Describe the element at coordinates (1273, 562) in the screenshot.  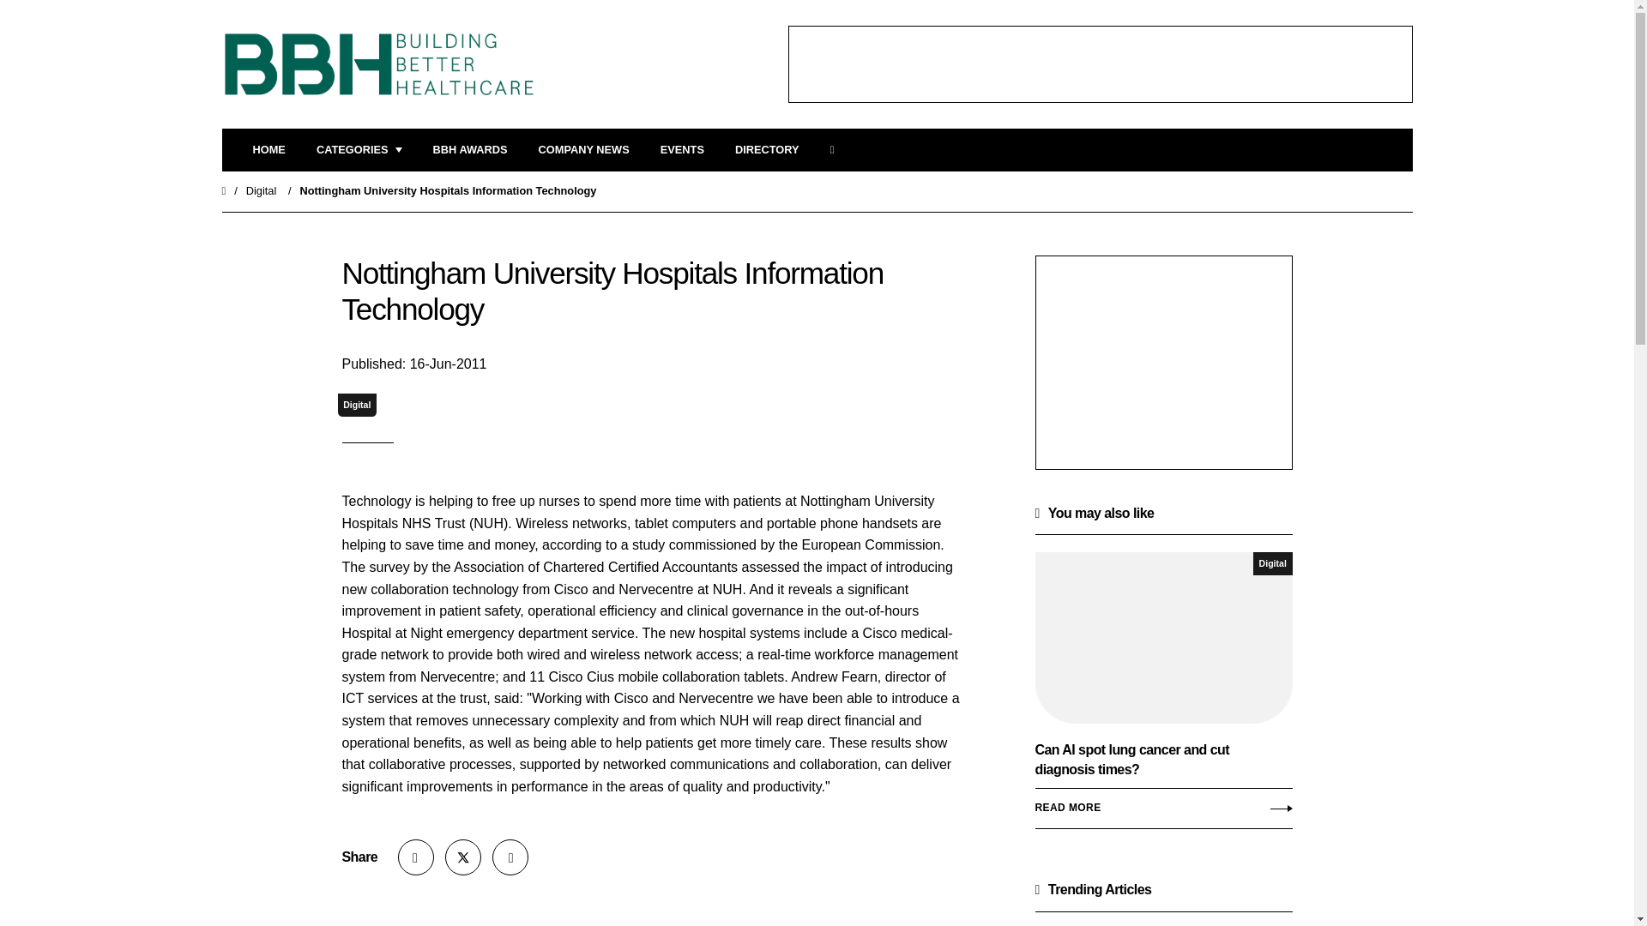
I see `Digital` at that location.